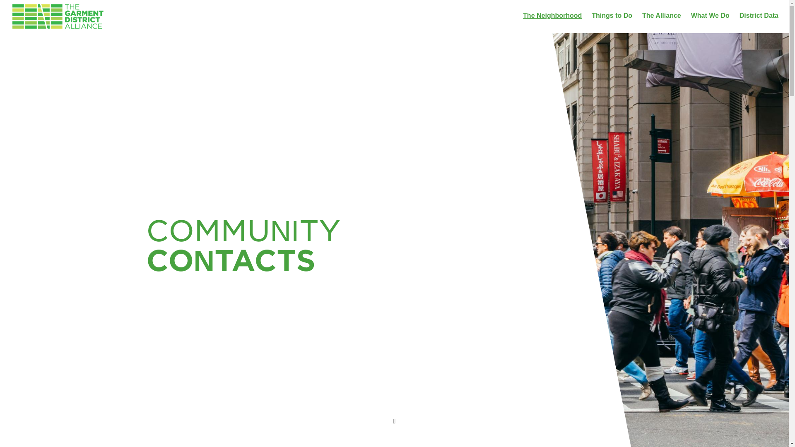 The image size is (795, 447). What do you see at coordinates (552, 16) in the screenshot?
I see `The Neighborhood` at bounding box center [552, 16].